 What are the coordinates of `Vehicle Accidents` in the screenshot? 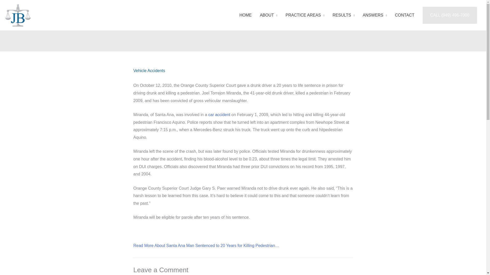 It's located at (149, 71).